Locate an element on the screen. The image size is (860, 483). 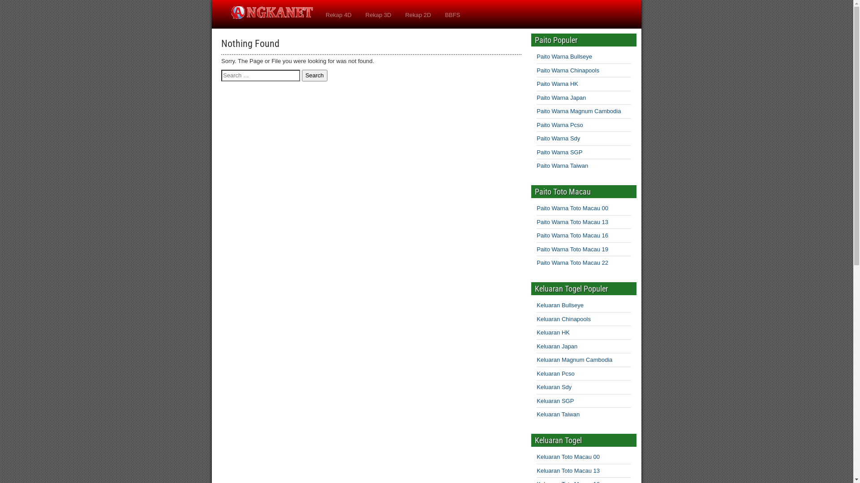
Rekap 2D is located at coordinates (418, 15).